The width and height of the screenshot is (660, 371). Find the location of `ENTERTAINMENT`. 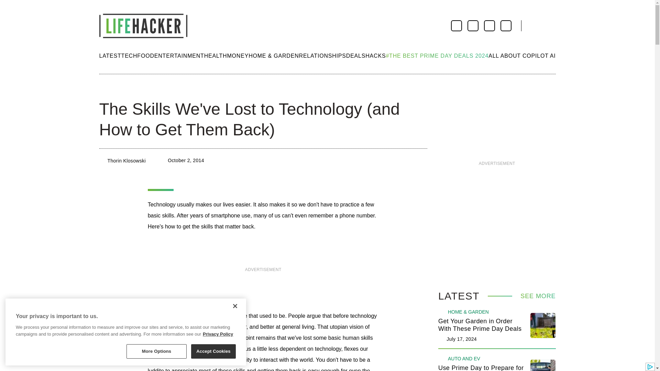

ENTERTAINMENT is located at coordinates (179, 56).